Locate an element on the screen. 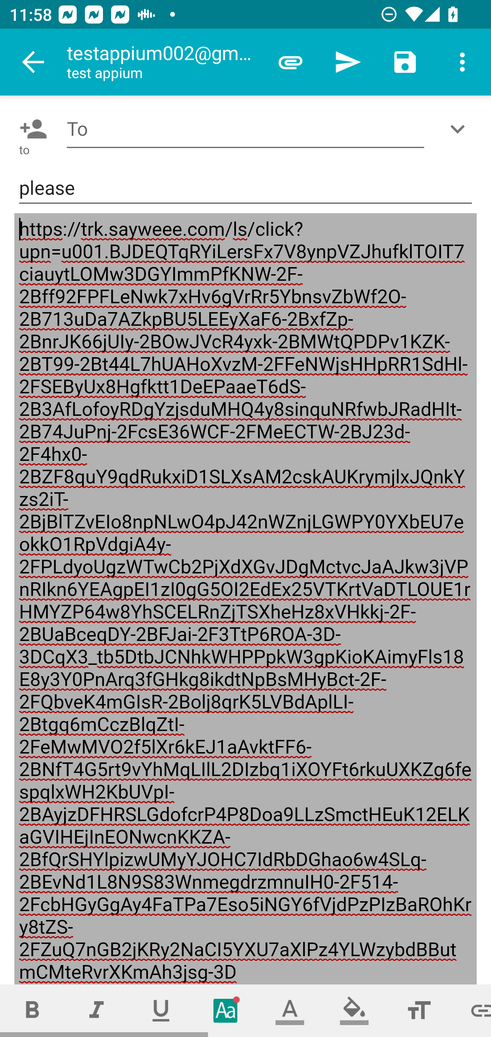  Send is located at coordinates (348, 62).